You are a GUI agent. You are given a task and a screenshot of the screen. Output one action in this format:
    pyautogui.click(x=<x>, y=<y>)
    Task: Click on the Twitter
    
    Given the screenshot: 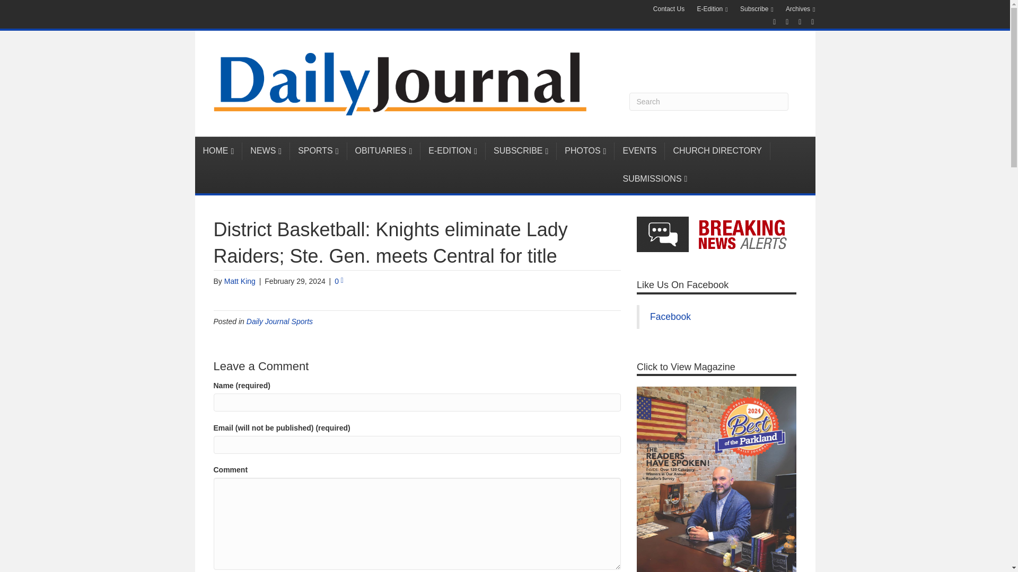 What is the action you would take?
    pyautogui.click(x=782, y=21)
    